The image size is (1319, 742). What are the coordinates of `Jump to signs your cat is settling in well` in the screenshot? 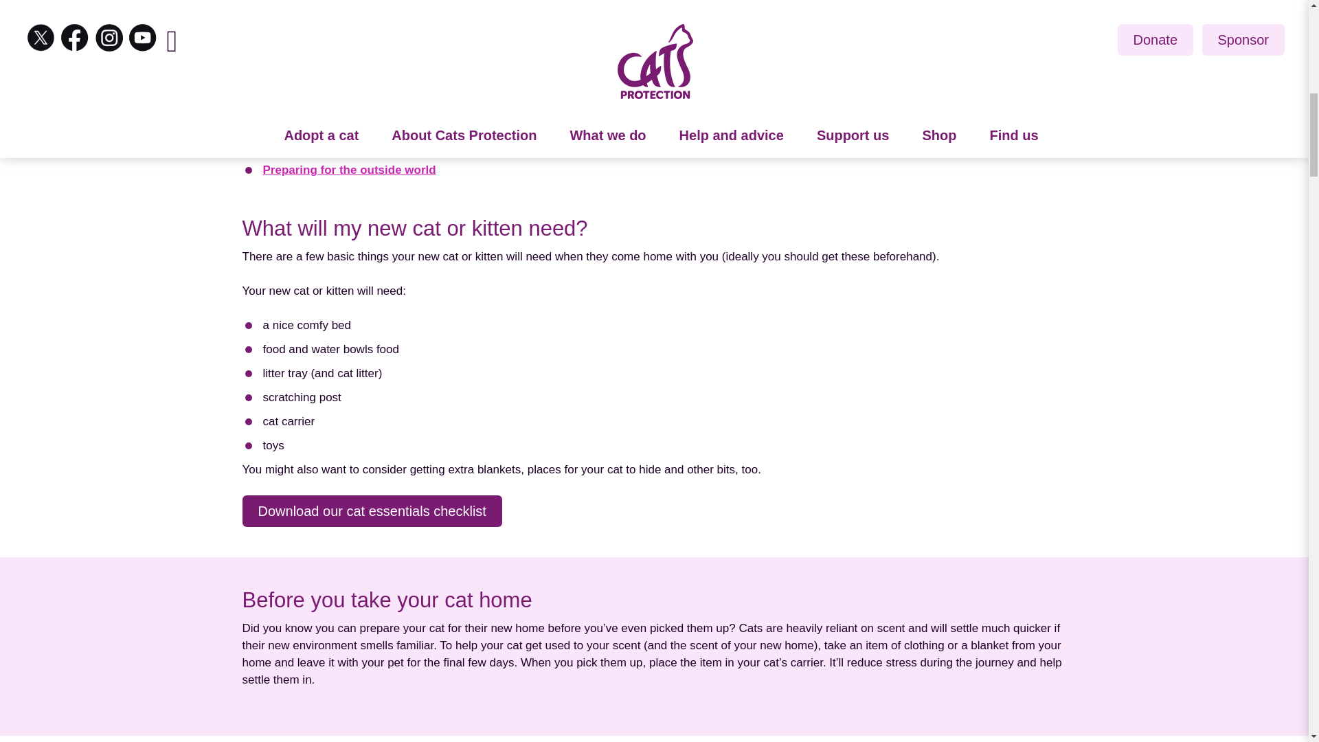 It's located at (350, 27).